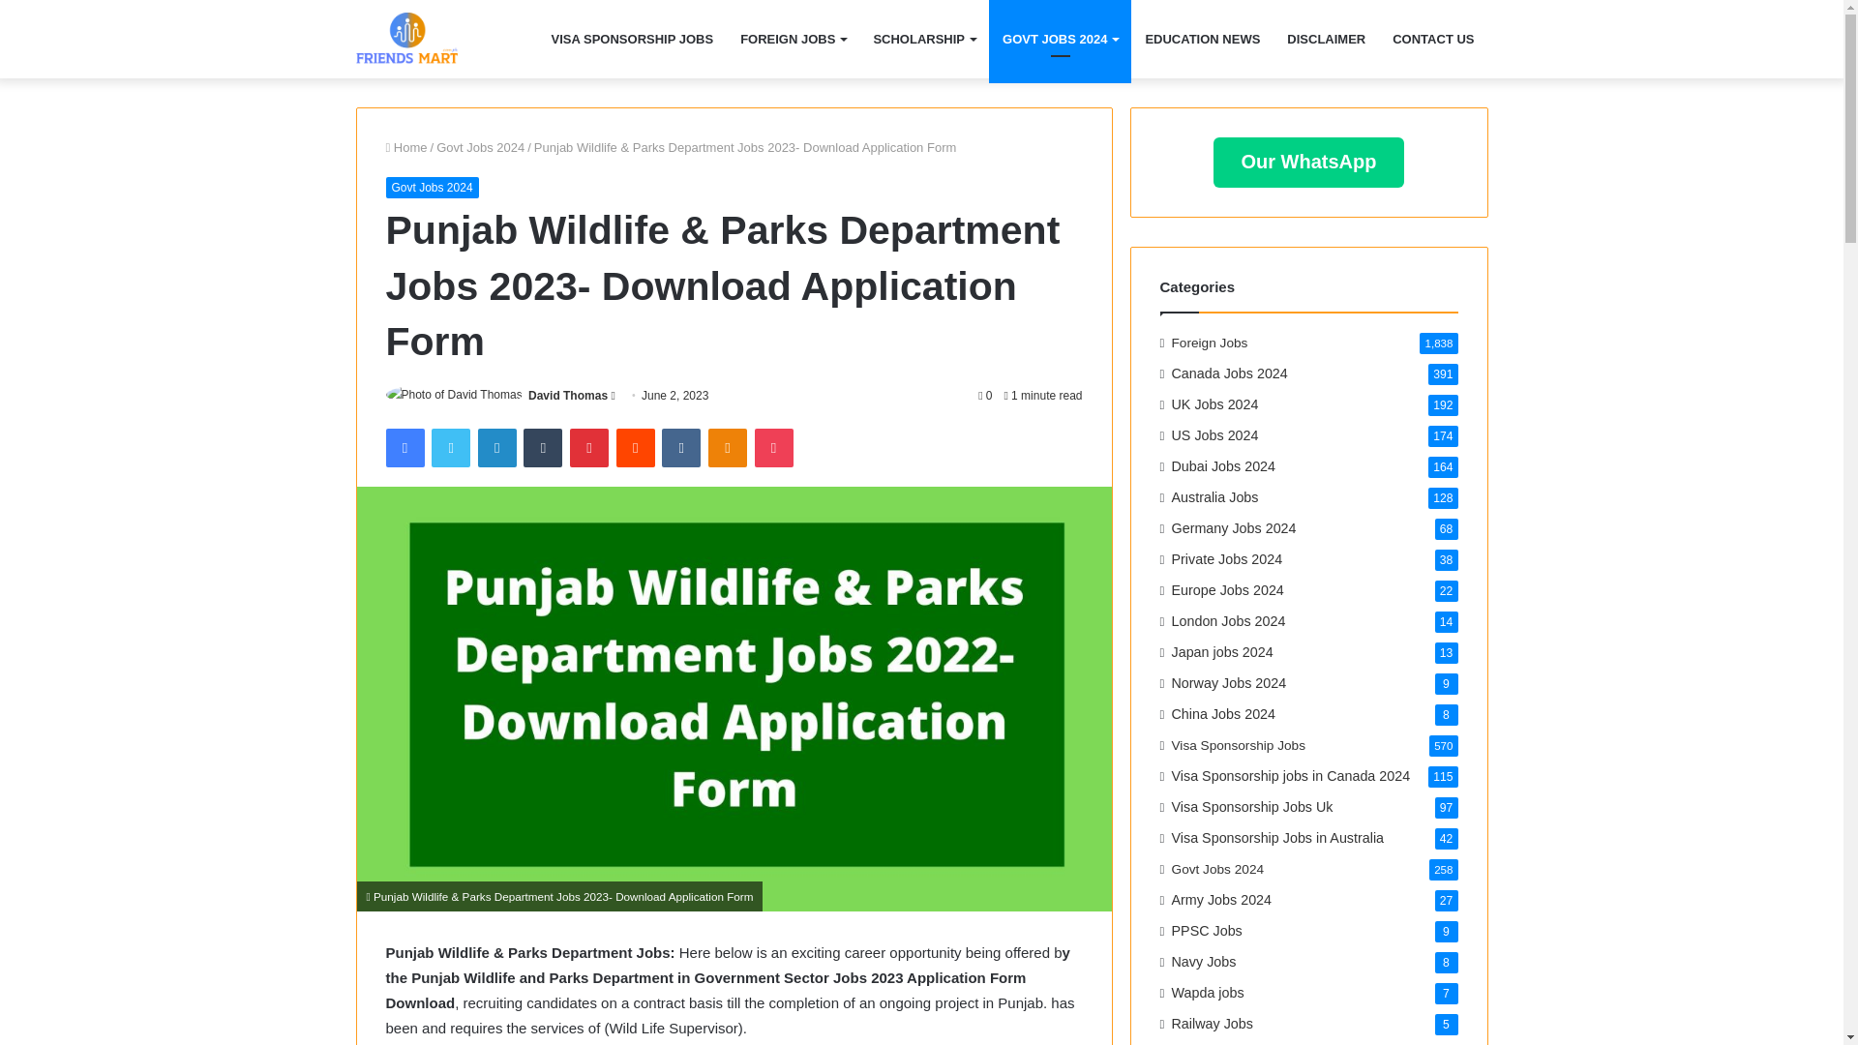 The height and width of the screenshot is (1045, 1858). Describe the element at coordinates (1326, 39) in the screenshot. I see `DISCLAIMER` at that location.